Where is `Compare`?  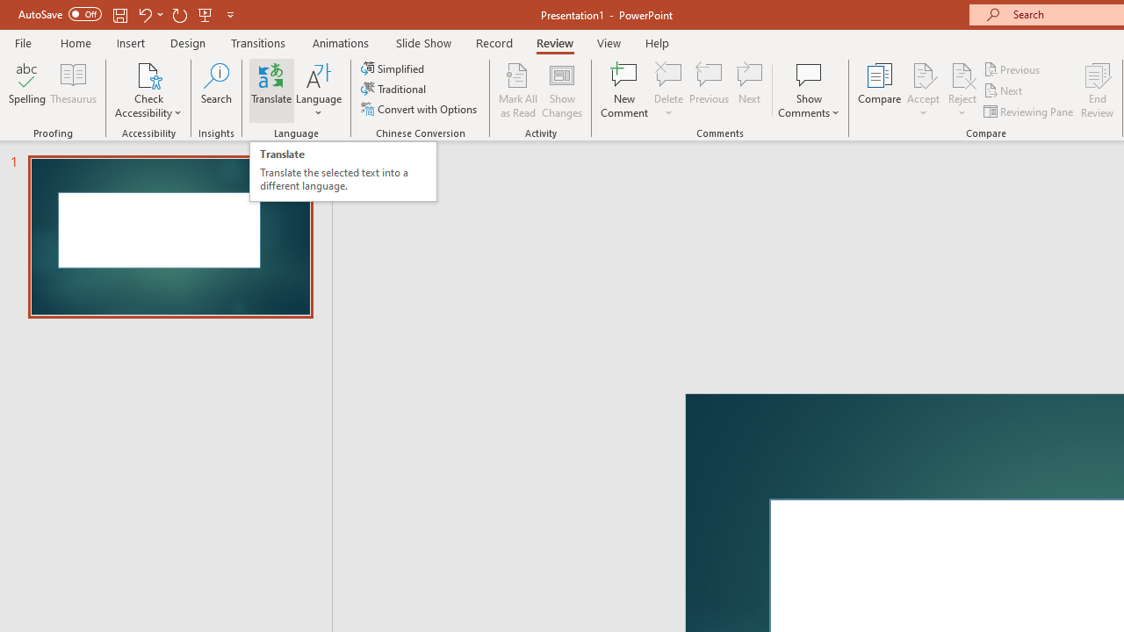 Compare is located at coordinates (880, 90).